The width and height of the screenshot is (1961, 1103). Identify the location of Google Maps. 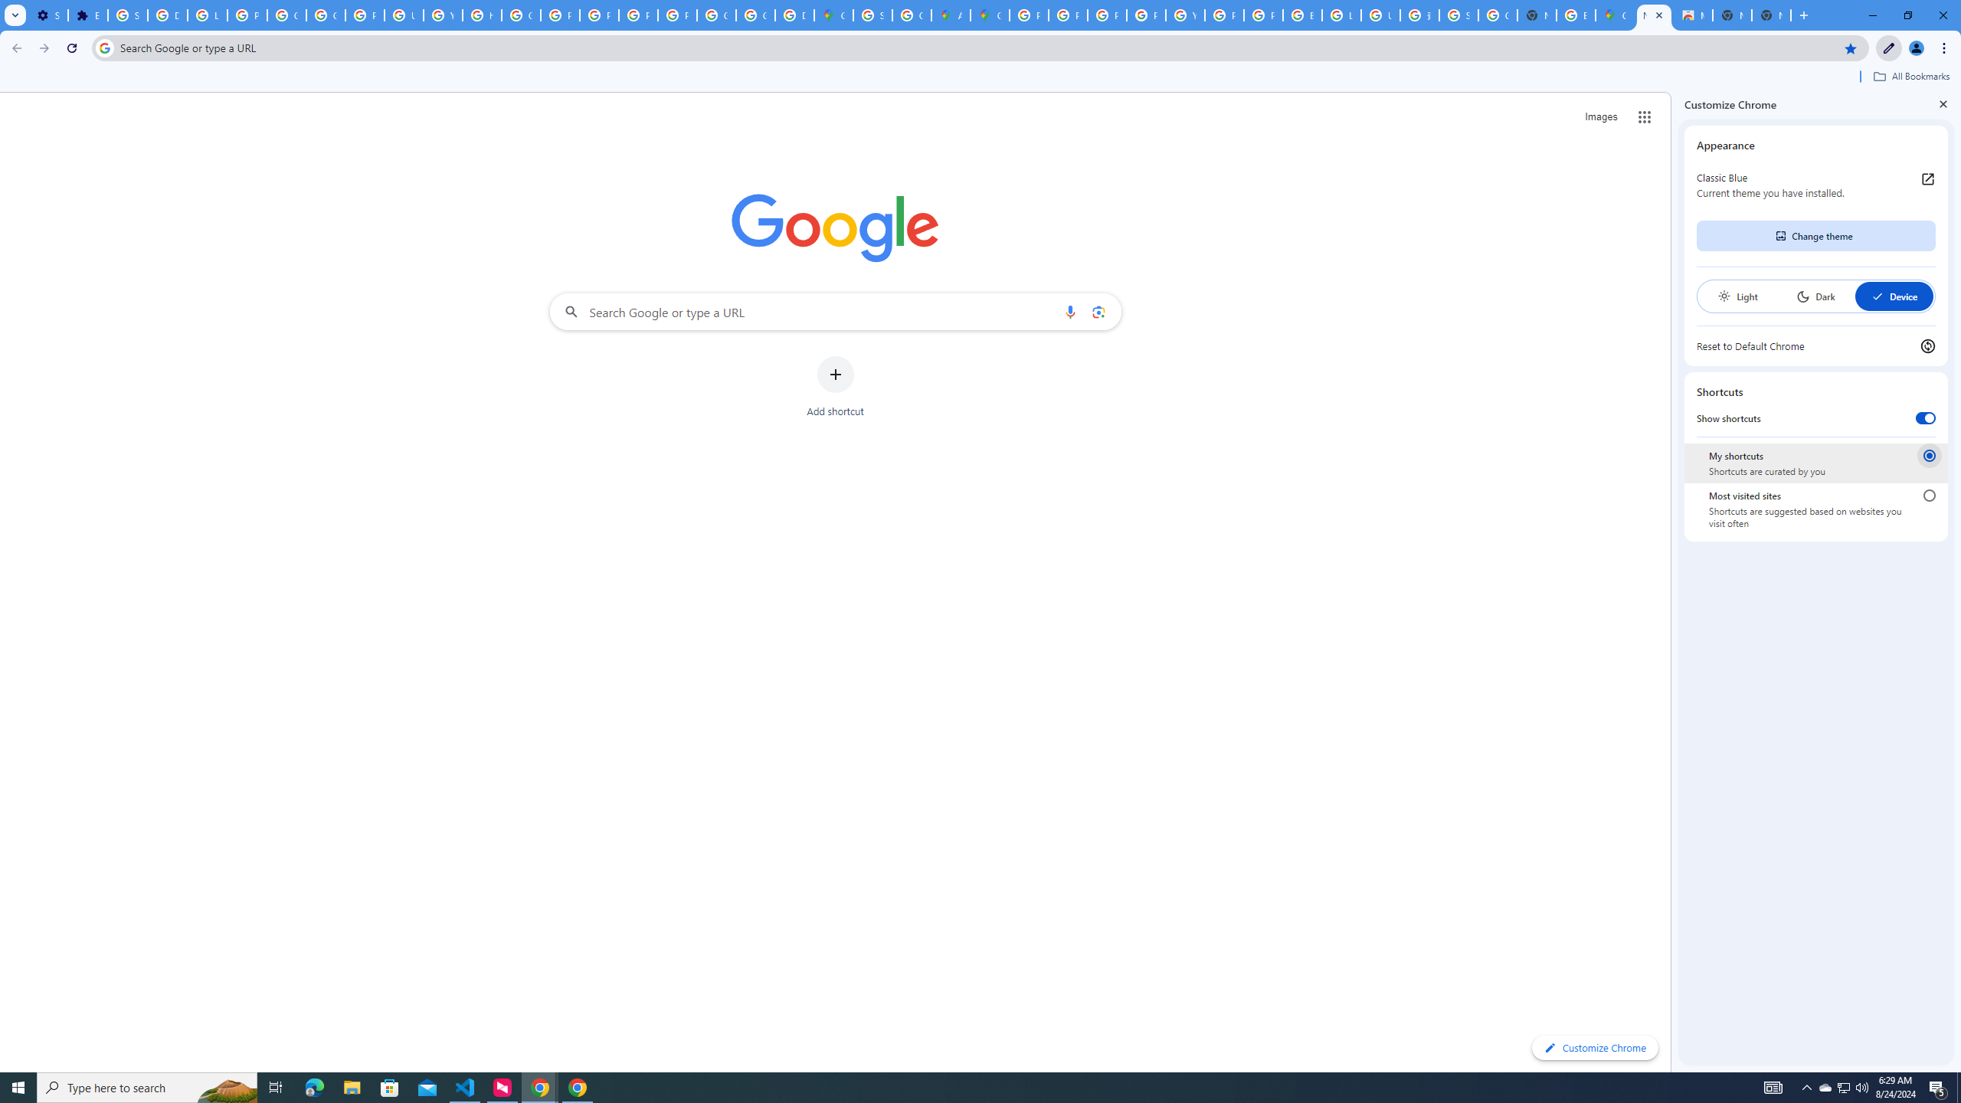
(1615, 15).